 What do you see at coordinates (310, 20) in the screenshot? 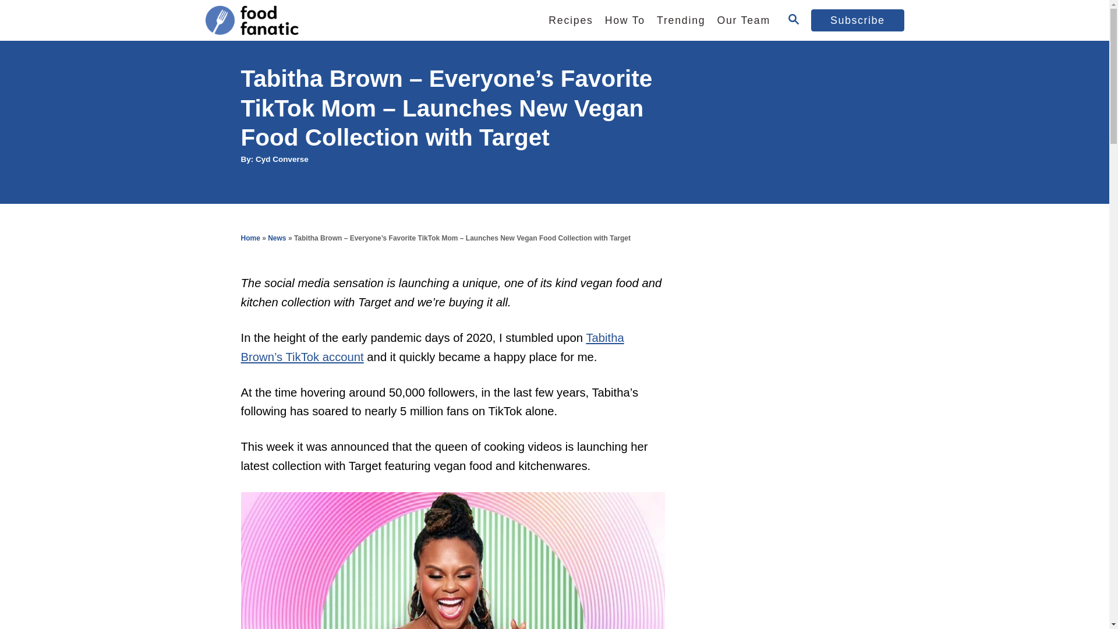
I see `Food Fanatic` at bounding box center [310, 20].